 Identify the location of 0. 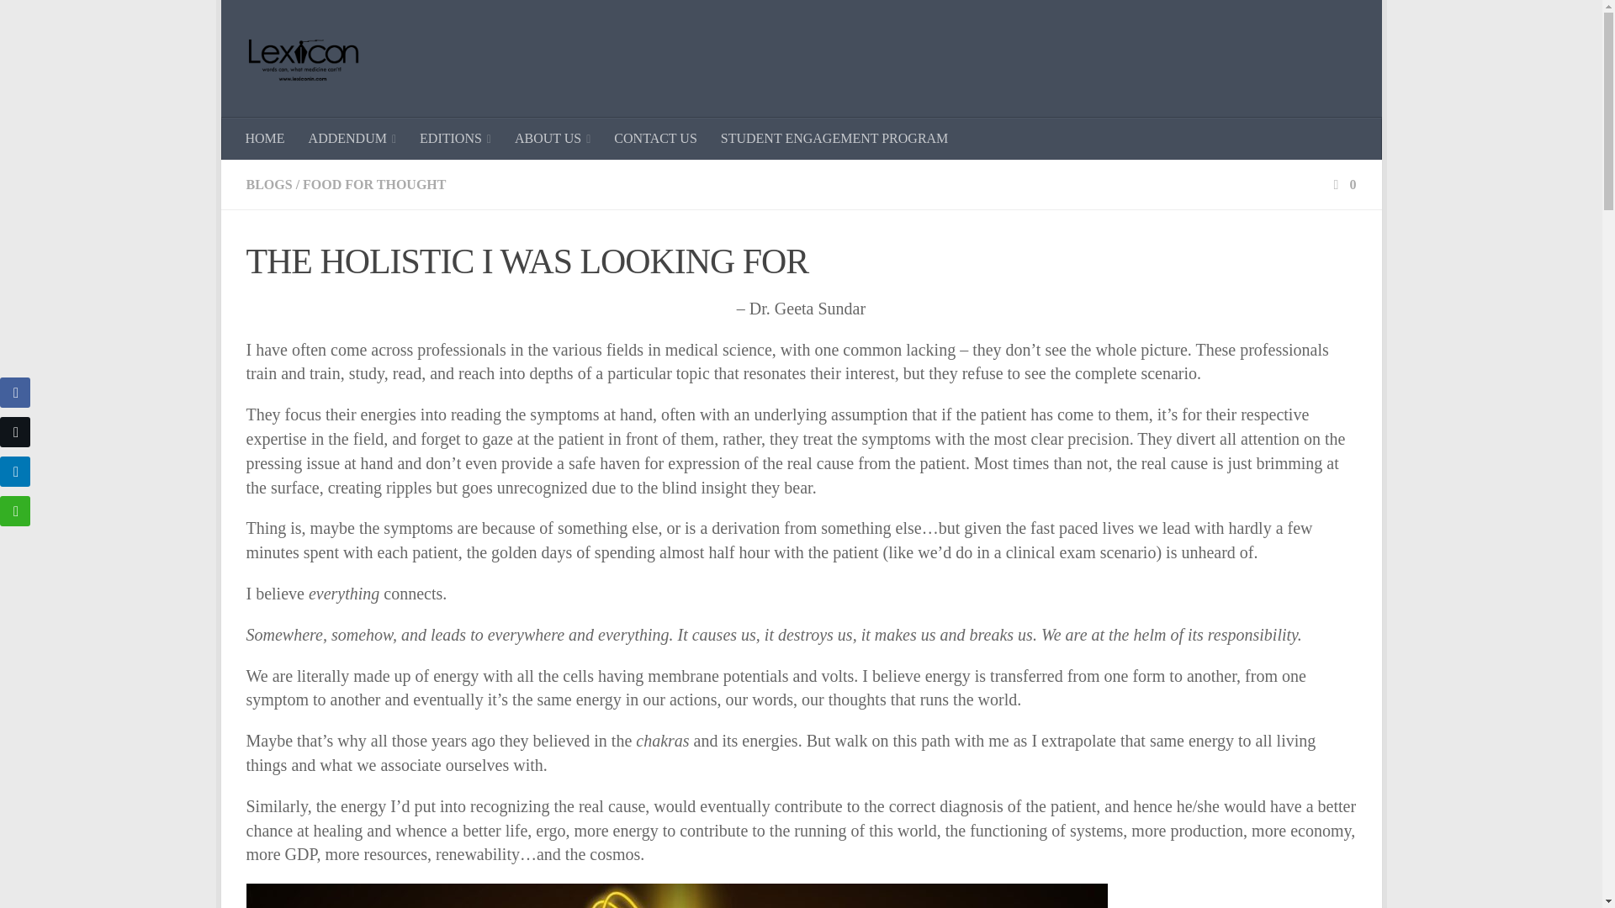
(1342, 183).